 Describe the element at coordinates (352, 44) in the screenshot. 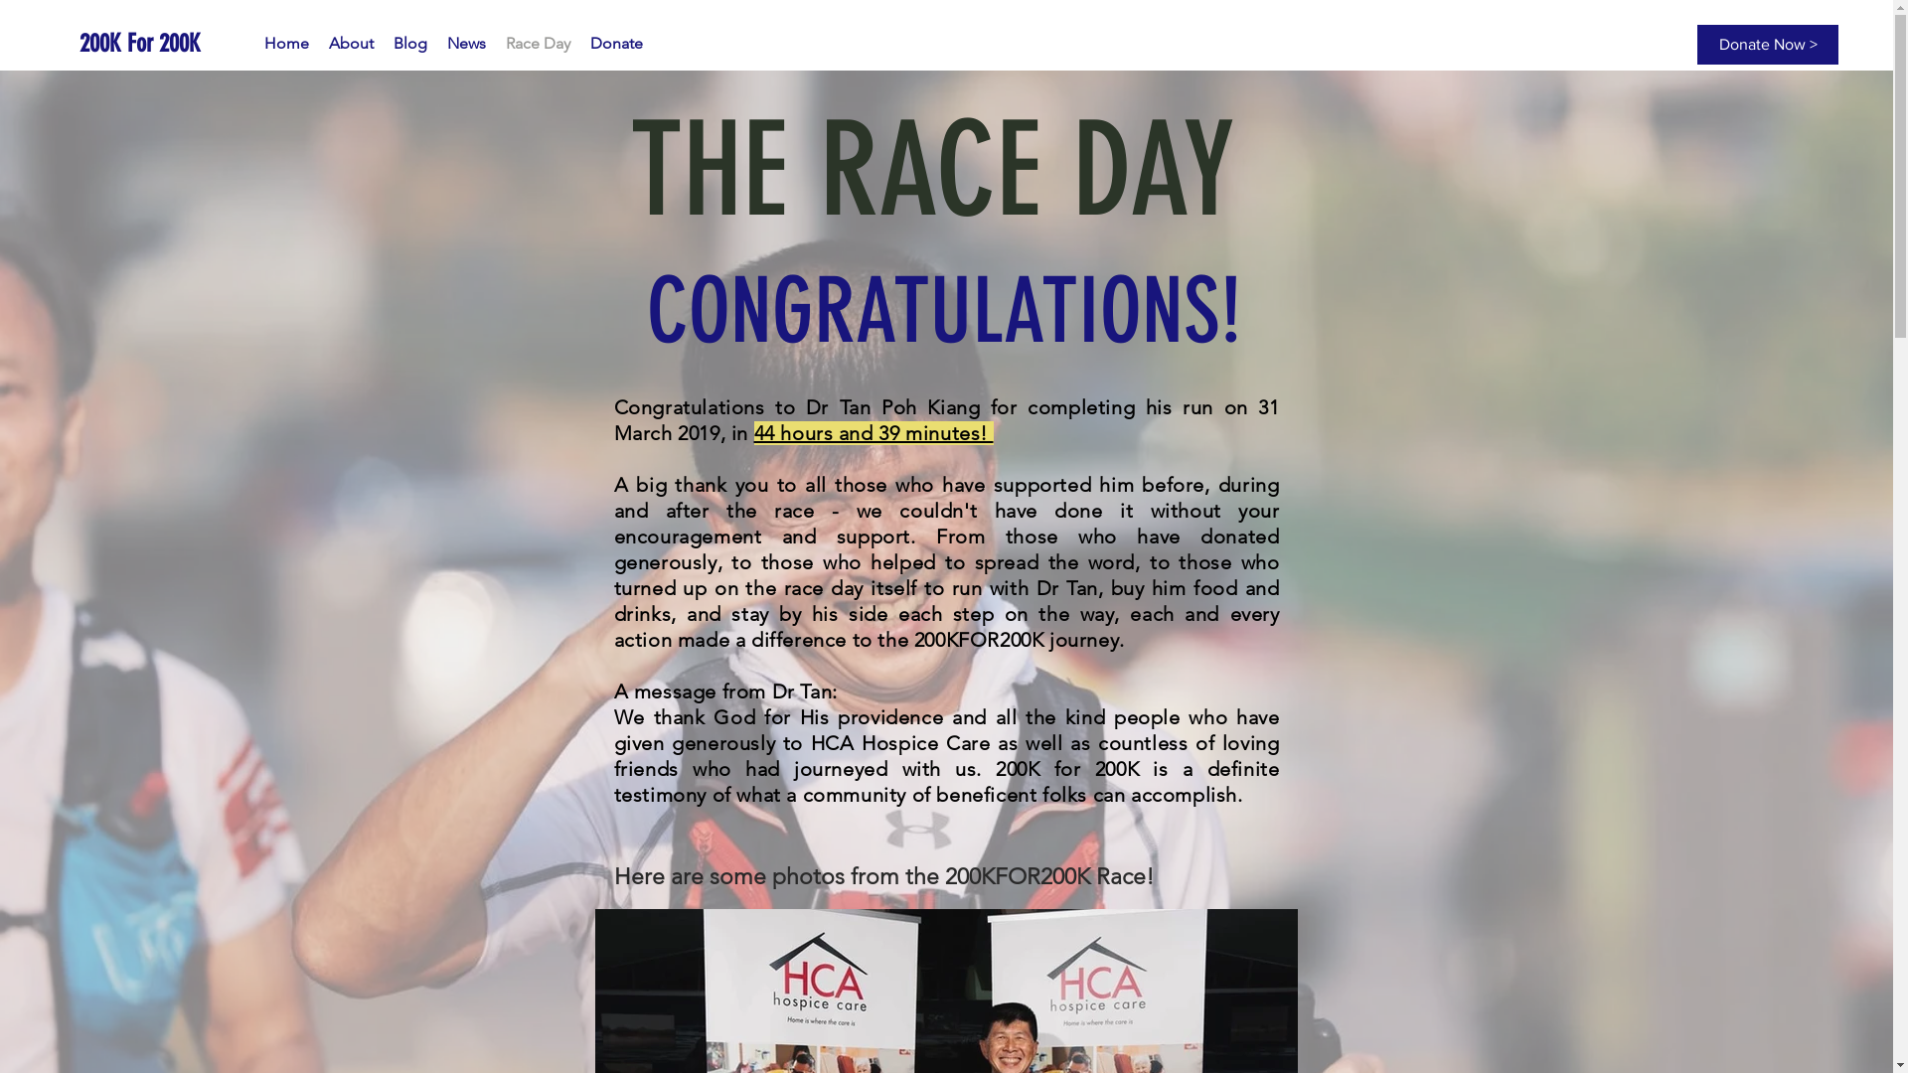

I see `About` at that location.